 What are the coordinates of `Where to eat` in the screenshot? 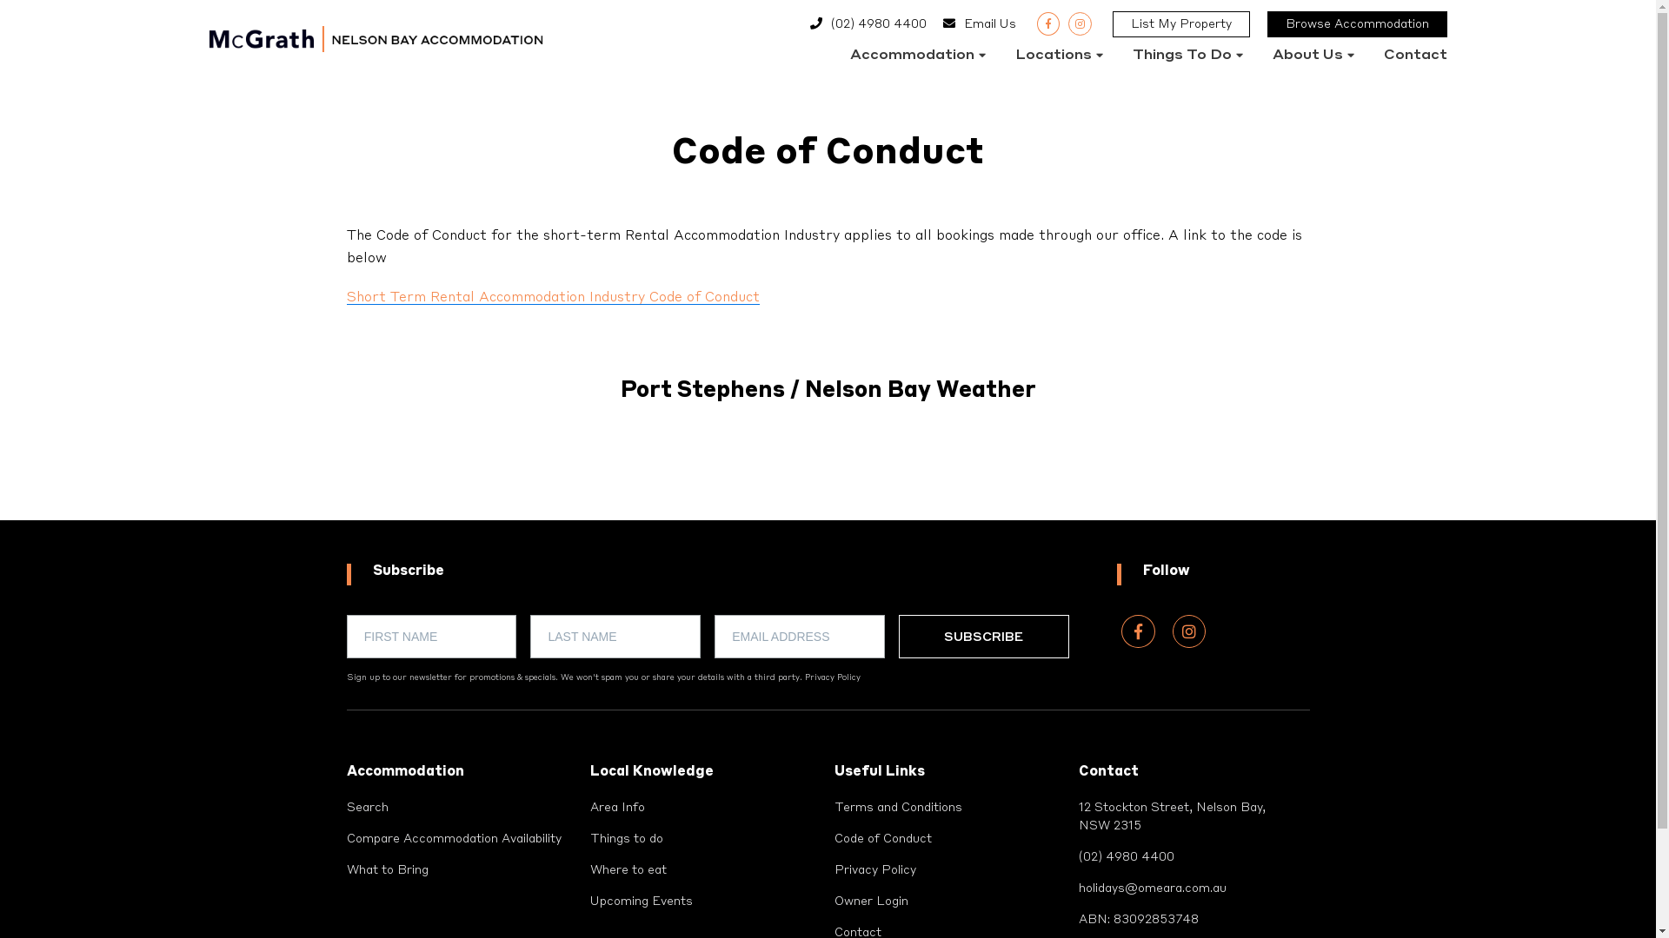 It's located at (628, 870).